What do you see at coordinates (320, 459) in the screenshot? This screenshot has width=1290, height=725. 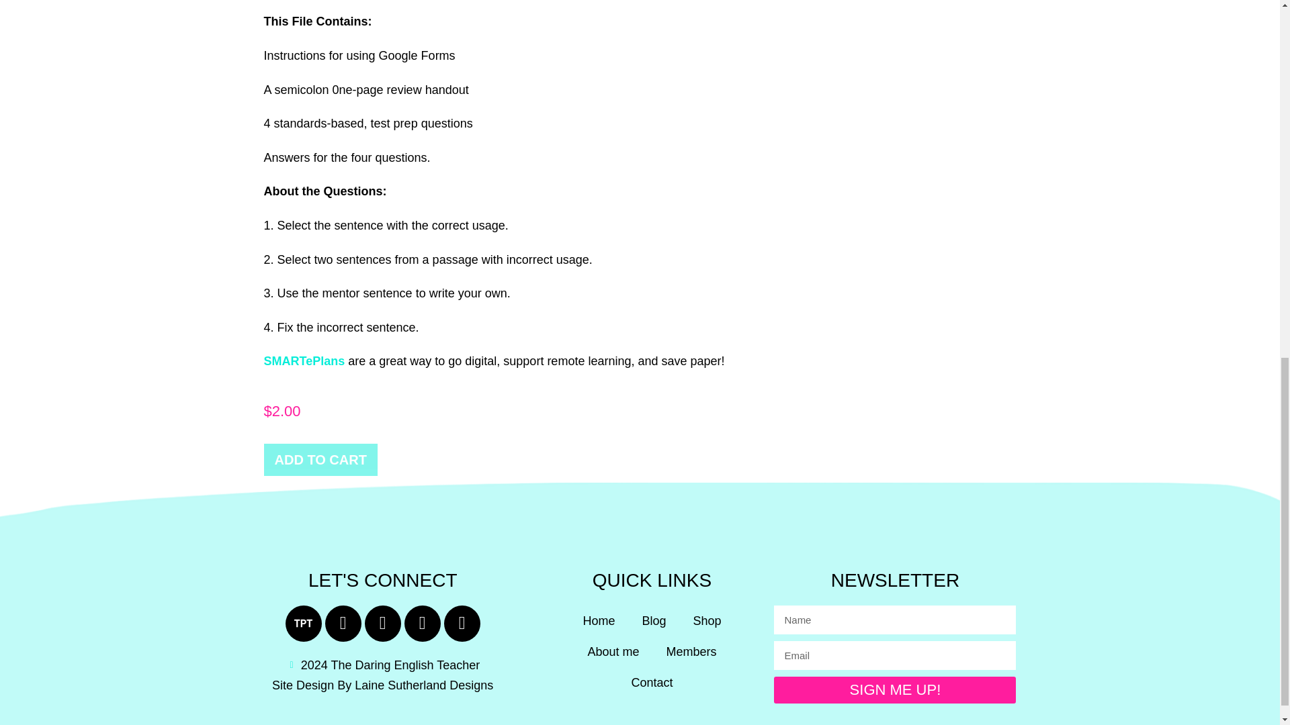 I see `ADD TO CART` at bounding box center [320, 459].